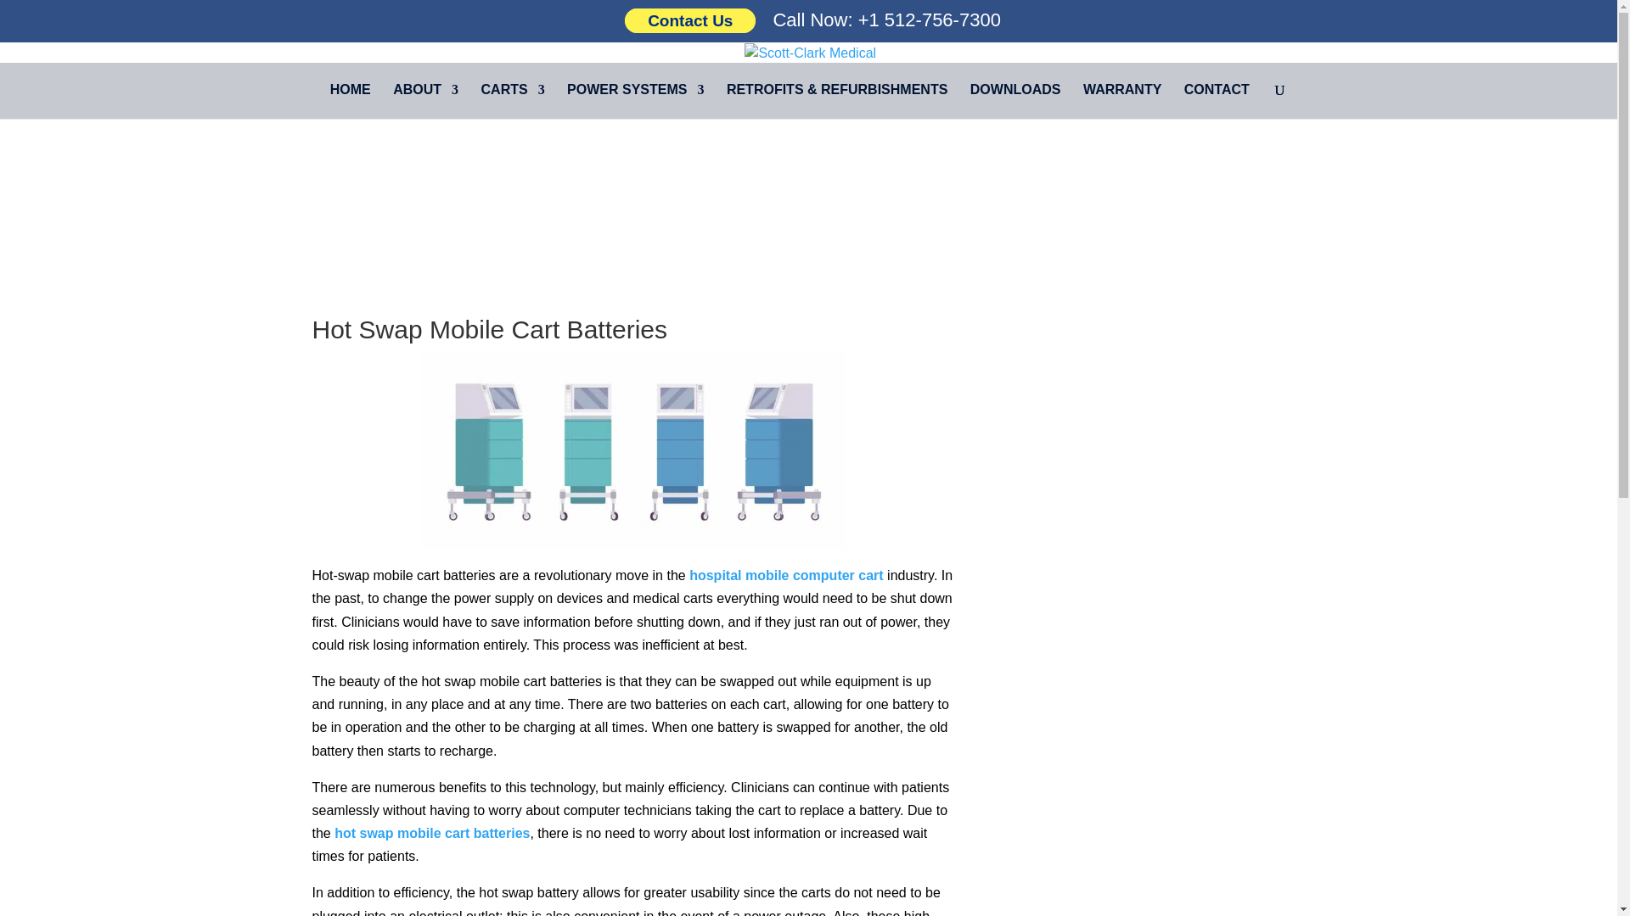  What do you see at coordinates (1122, 102) in the screenshot?
I see `WARRANTY` at bounding box center [1122, 102].